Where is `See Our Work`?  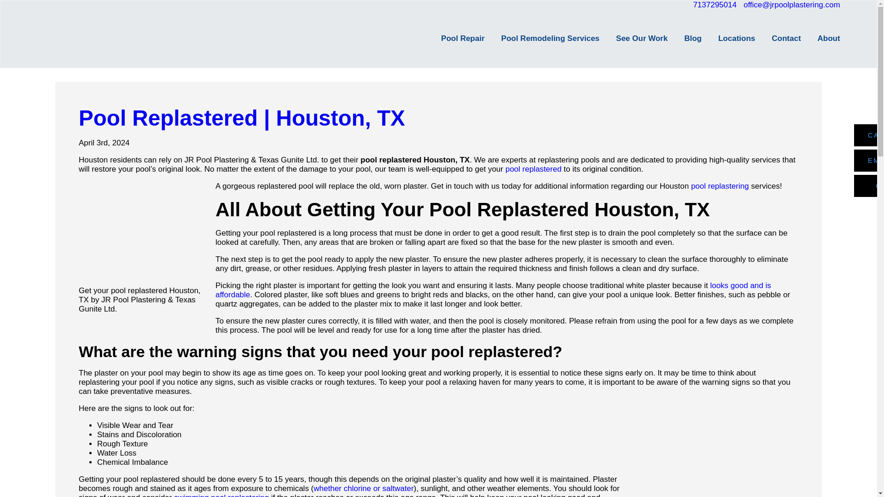 See Our Work is located at coordinates (633, 38).